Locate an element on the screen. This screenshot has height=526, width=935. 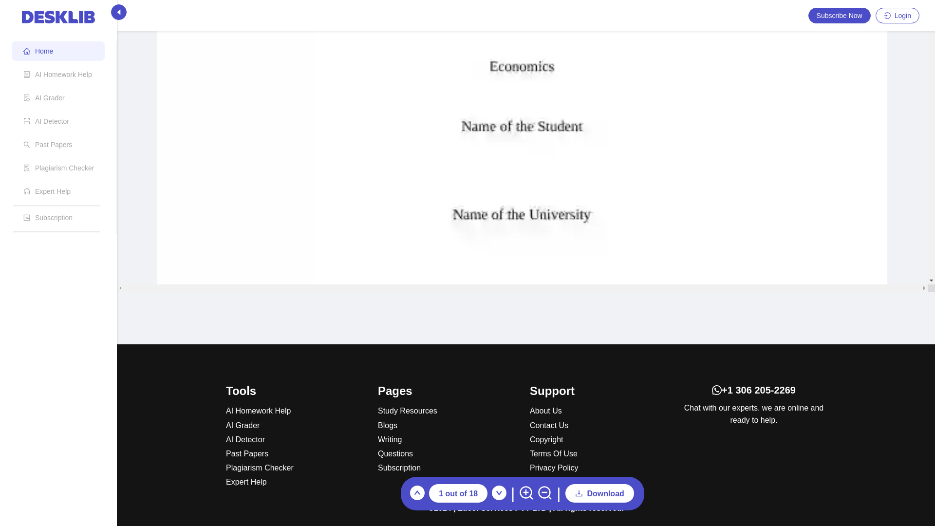
Download is located at coordinates (599, 228).